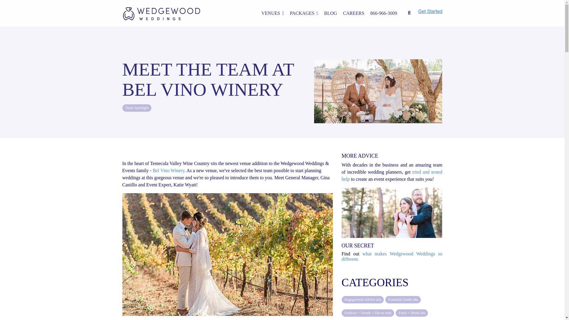 The image size is (569, 320). I want to click on Wedgewood Weddings - Remarkable Special Occasions, so click(161, 14).